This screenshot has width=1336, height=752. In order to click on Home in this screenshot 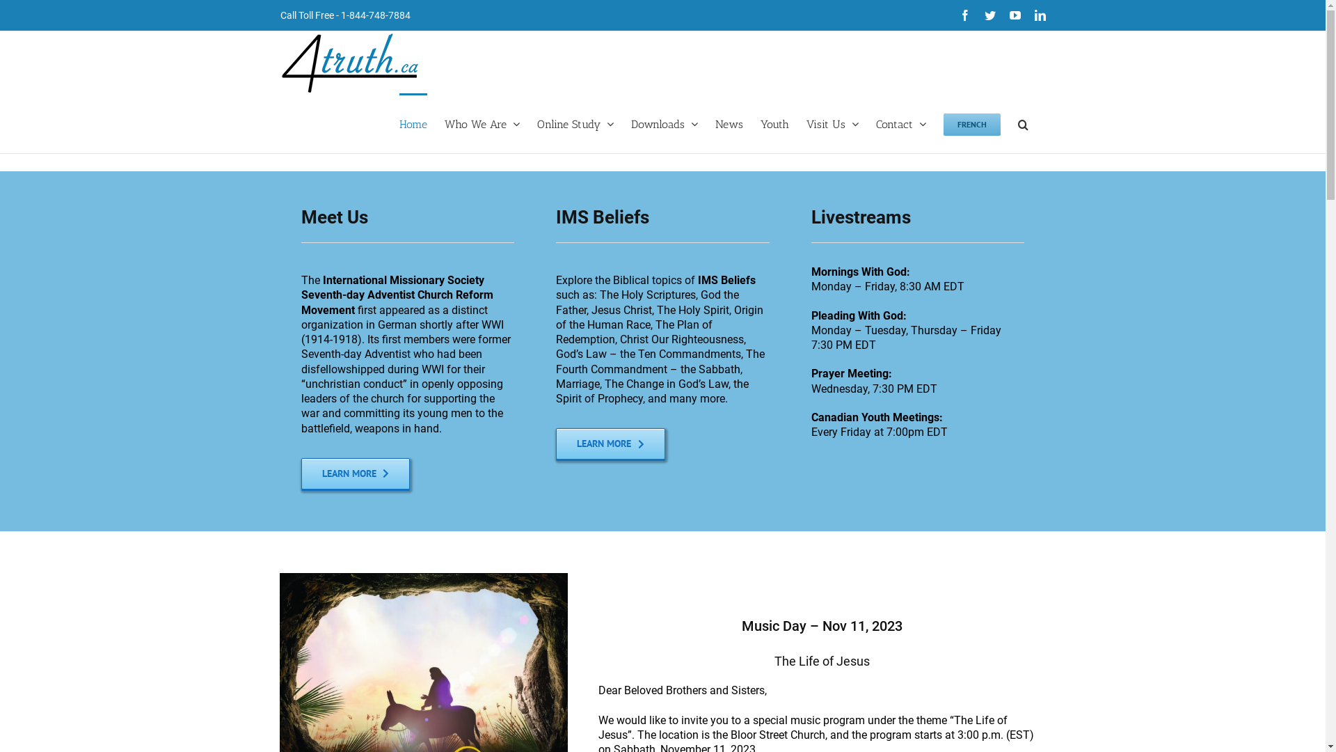, I will do `click(413, 123)`.